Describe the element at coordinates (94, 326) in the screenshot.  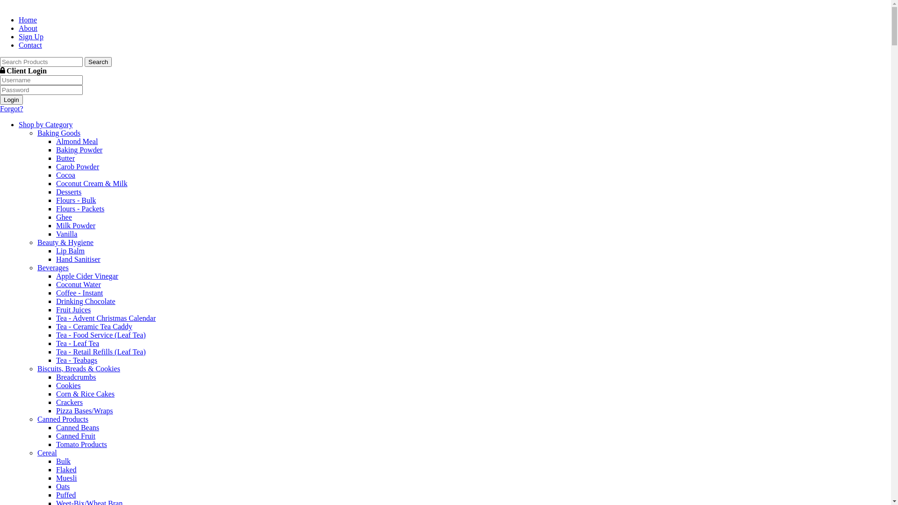
I see `Tea - Ceramic Tea Caddy` at that location.